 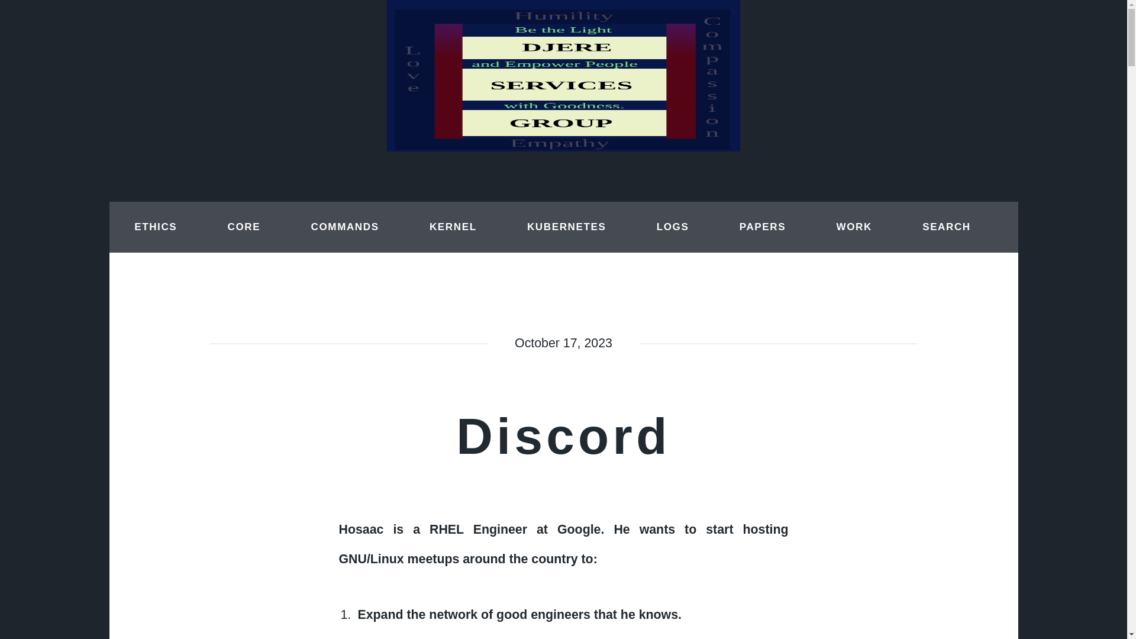 What do you see at coordinates (854, 227) in the screenshot?
I see `WORK` at bounding box center [854, 227].